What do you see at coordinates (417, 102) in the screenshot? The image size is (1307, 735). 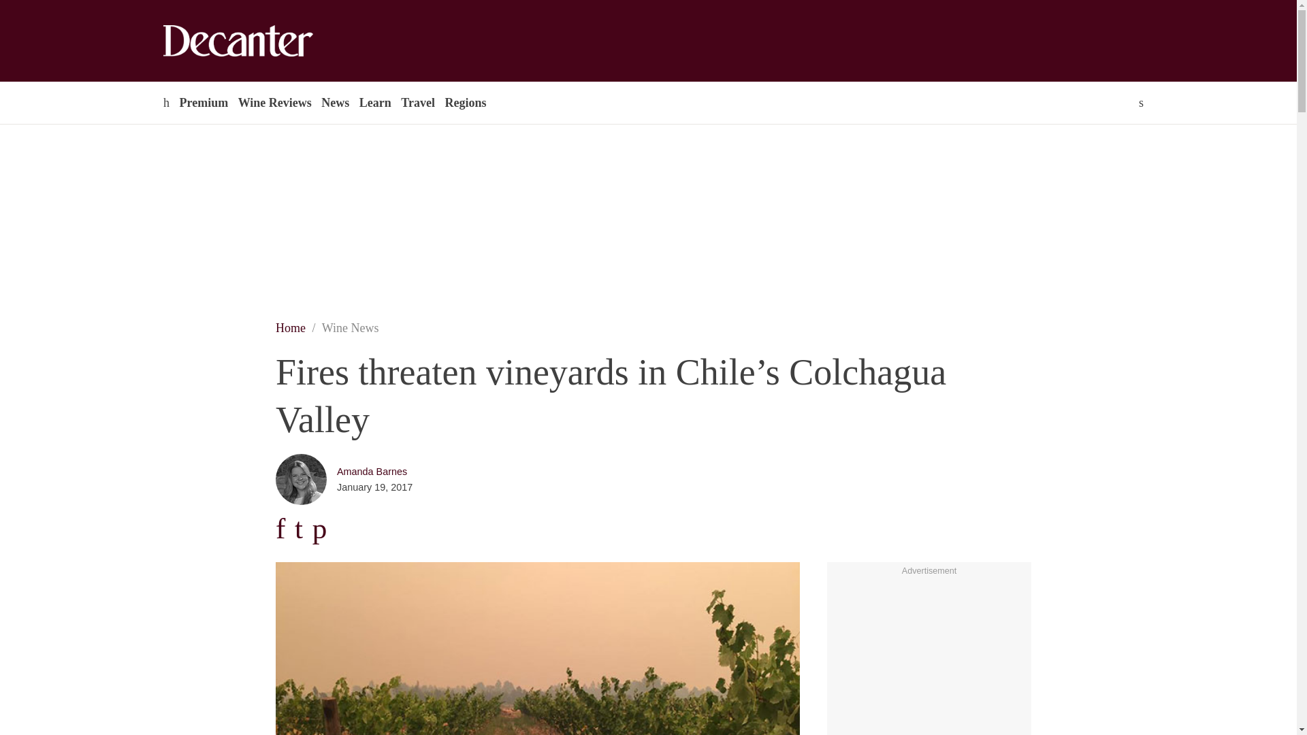 I see `Travel` at bounding box center [417, 102].